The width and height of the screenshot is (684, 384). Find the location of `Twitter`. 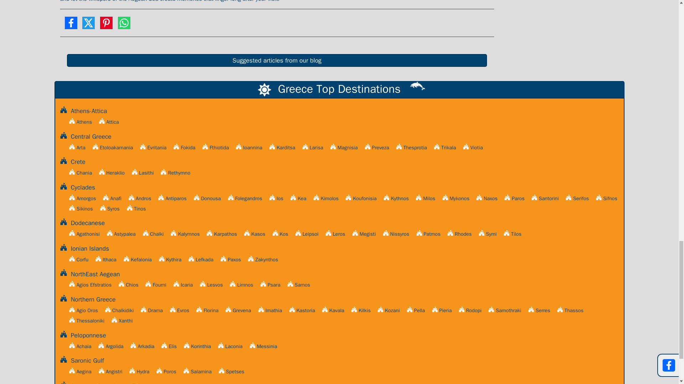

Twitter is located at coordinates (88, 26).